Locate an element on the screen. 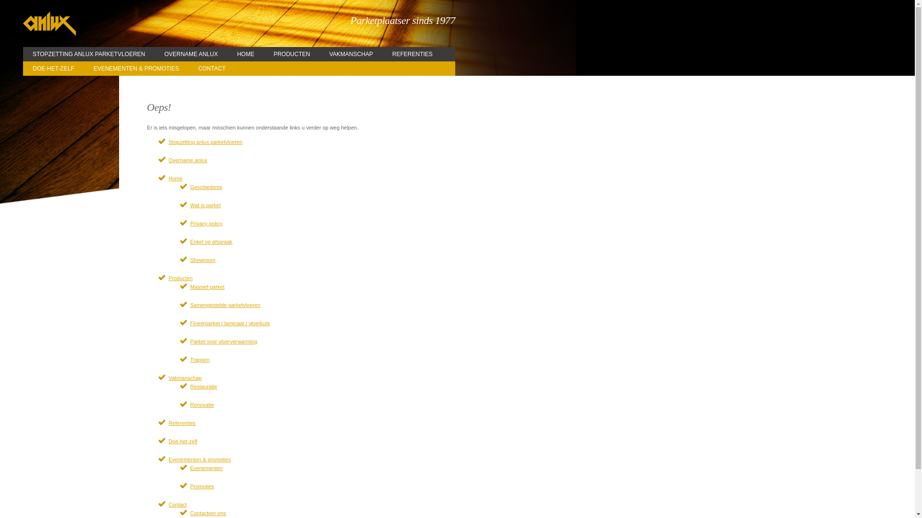 The height and width of the screenshot is (518, 922). HOME is located at coordinates (246, 54).